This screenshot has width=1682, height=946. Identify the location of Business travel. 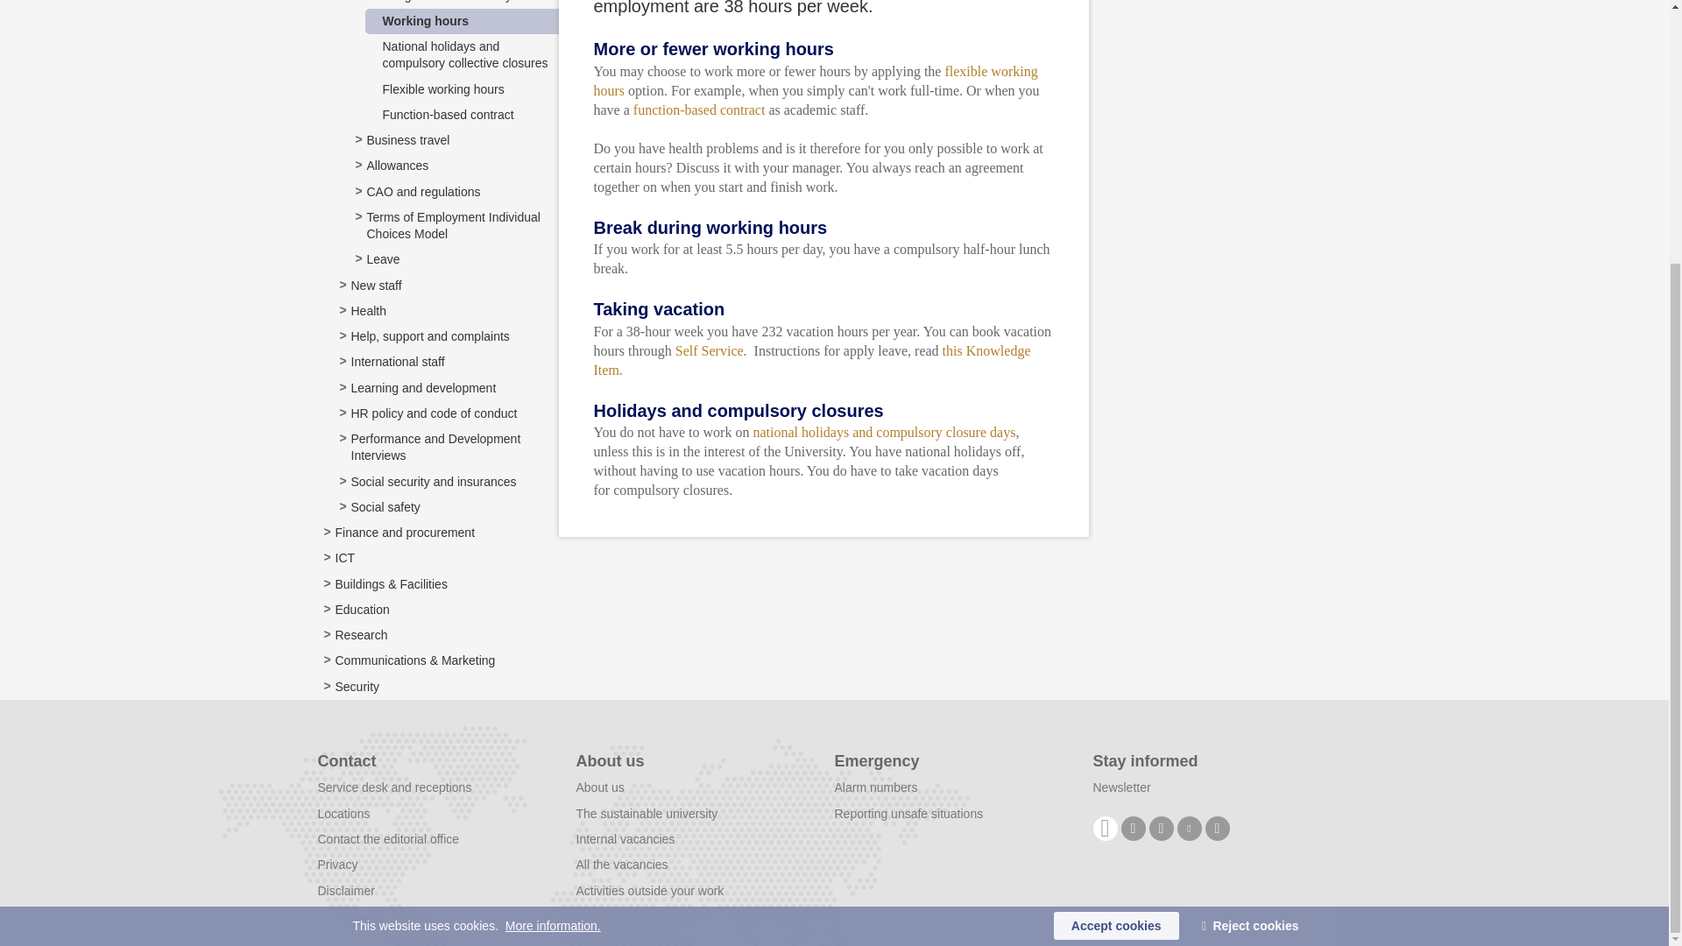
(407, 140).